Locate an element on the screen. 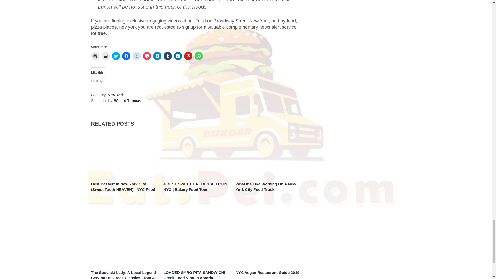 The image size is (496, 279). Click to share on Pocket is located at coordinates (147, 56).